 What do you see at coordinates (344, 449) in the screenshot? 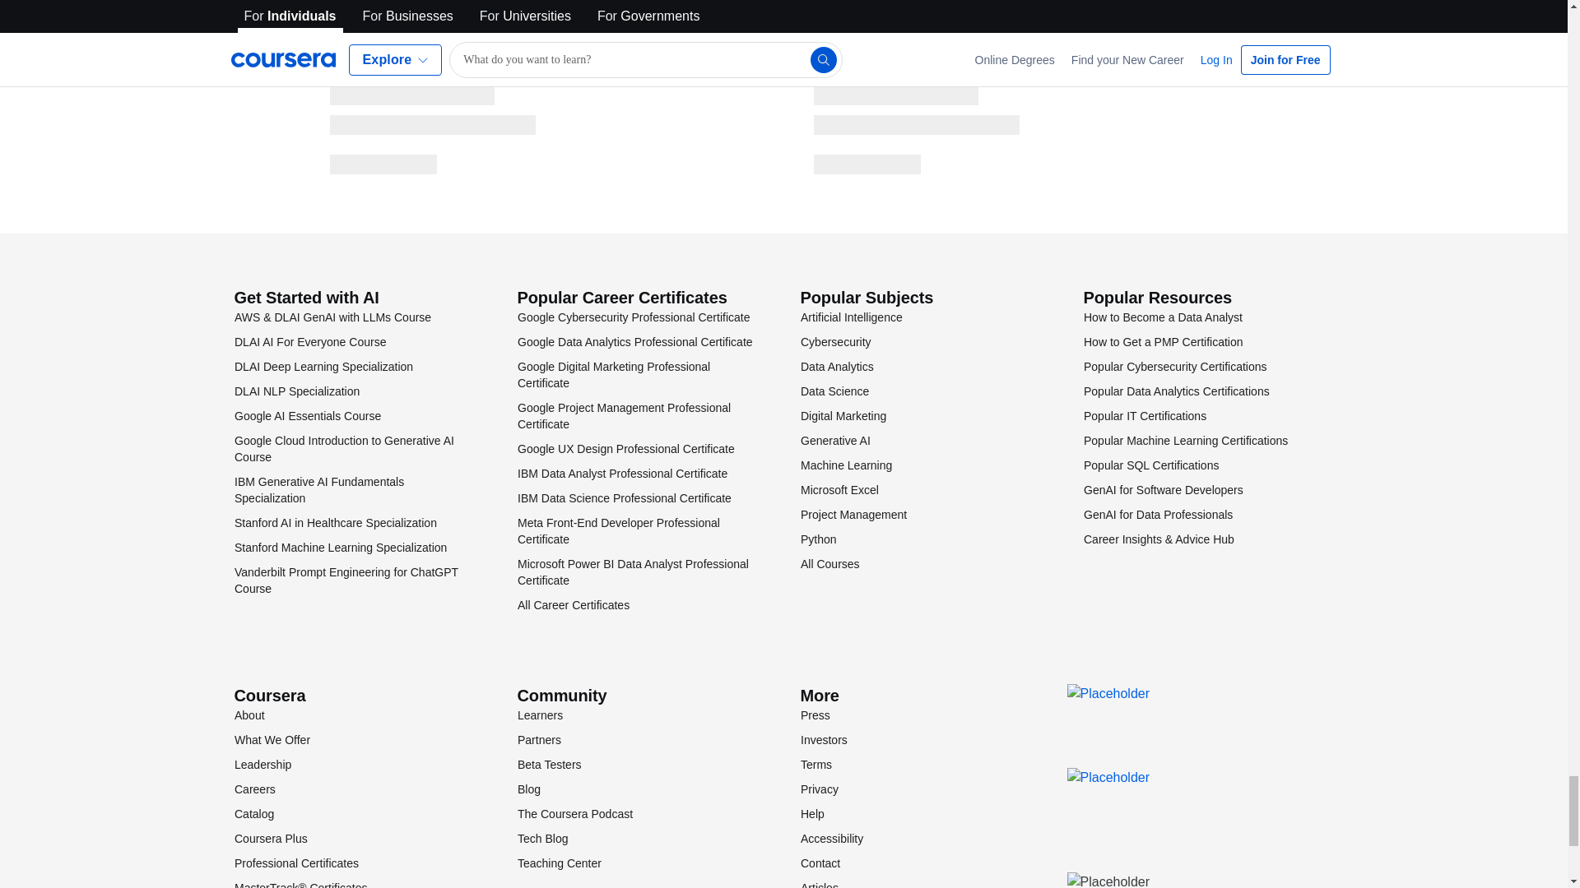
I see `Google Cloud Introduction to Generative AI Course` at bounding box center [344, 449].